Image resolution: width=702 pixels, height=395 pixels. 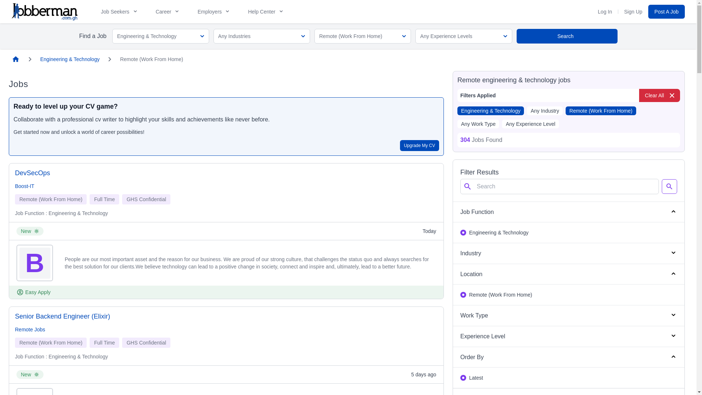 I want to click on engineering-technology, so click(x=463, y=232).